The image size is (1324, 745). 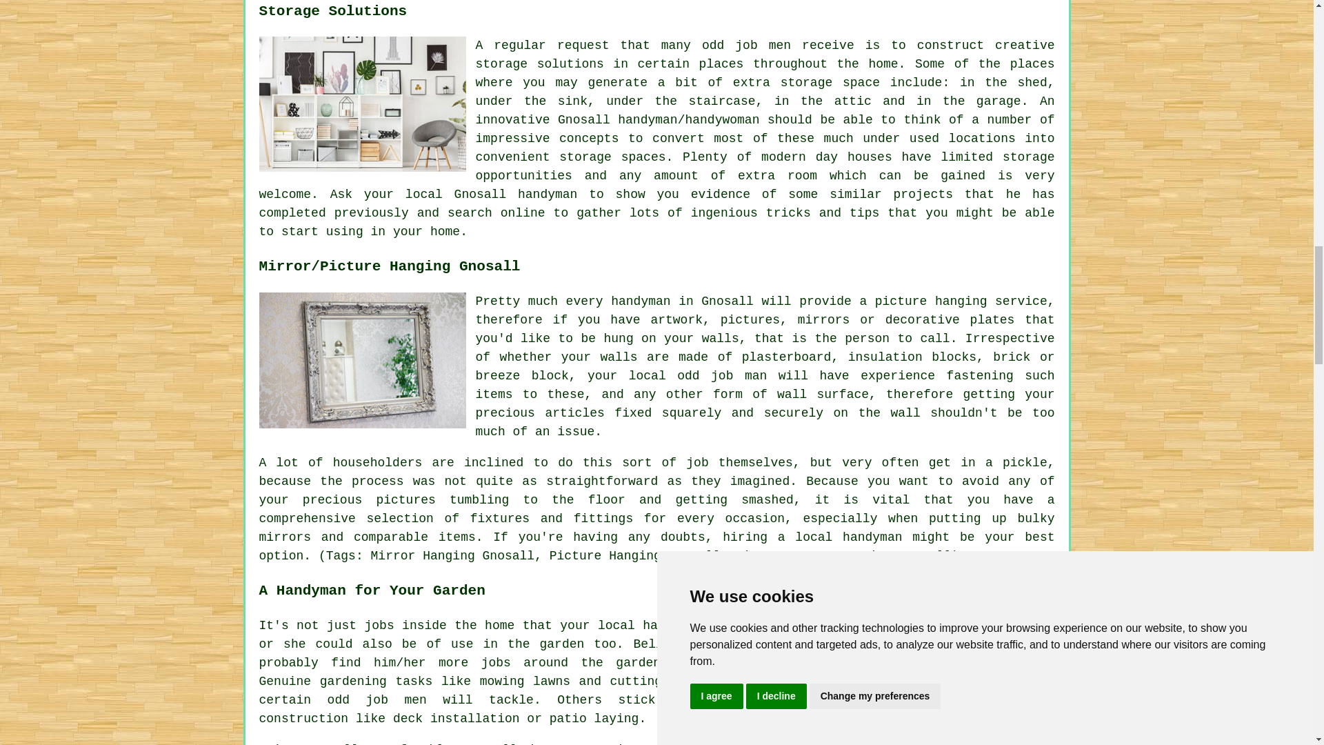 I want to click on Handyman Storage Solutions Gnosall Staffordshire, so click(x=363, y=103).